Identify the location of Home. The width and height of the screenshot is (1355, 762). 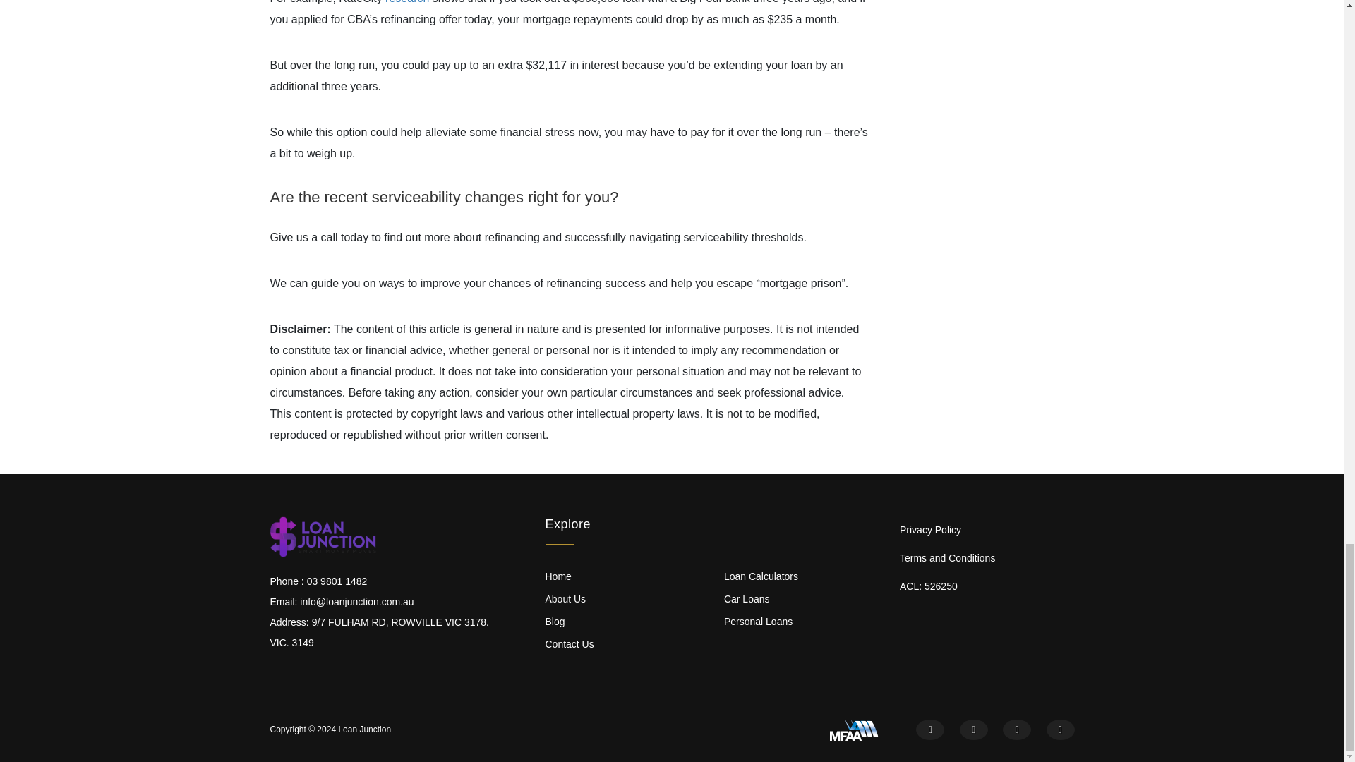
(618, 576).